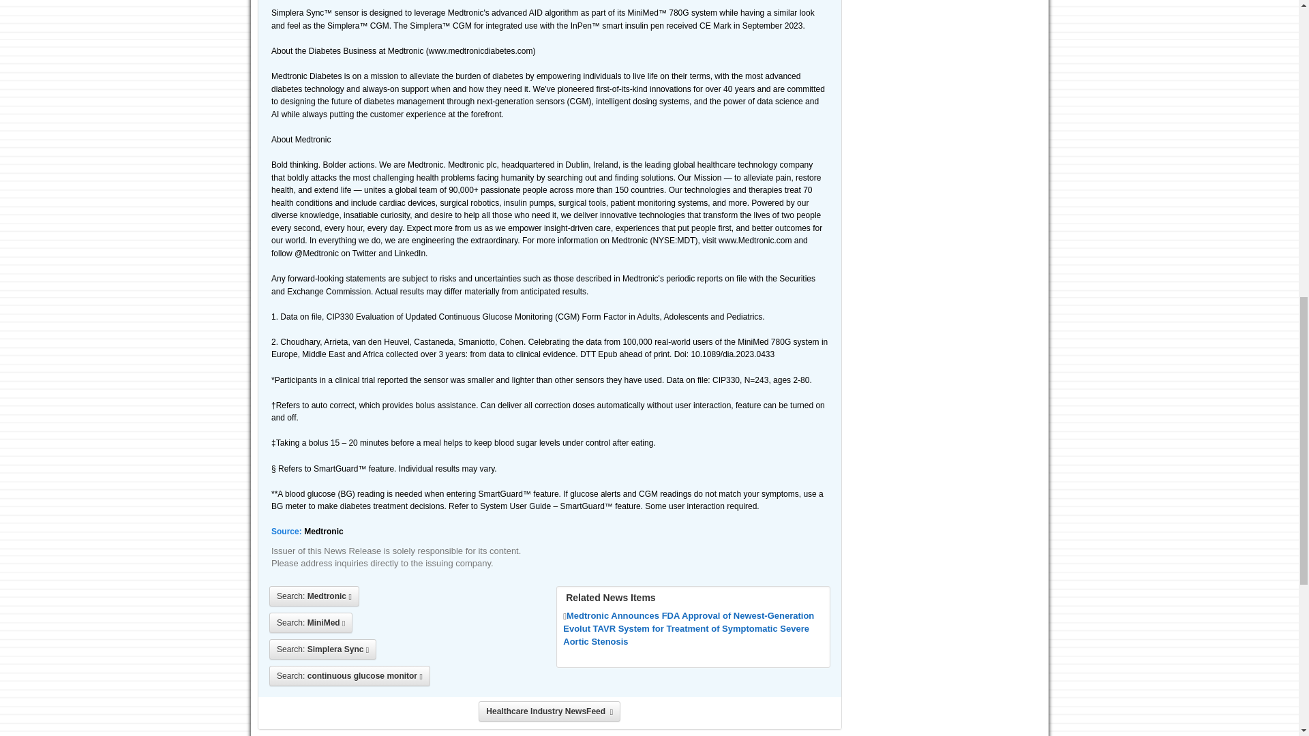 The image size is (1309, 736). I want to click on Advertisement, so click(948, 76).